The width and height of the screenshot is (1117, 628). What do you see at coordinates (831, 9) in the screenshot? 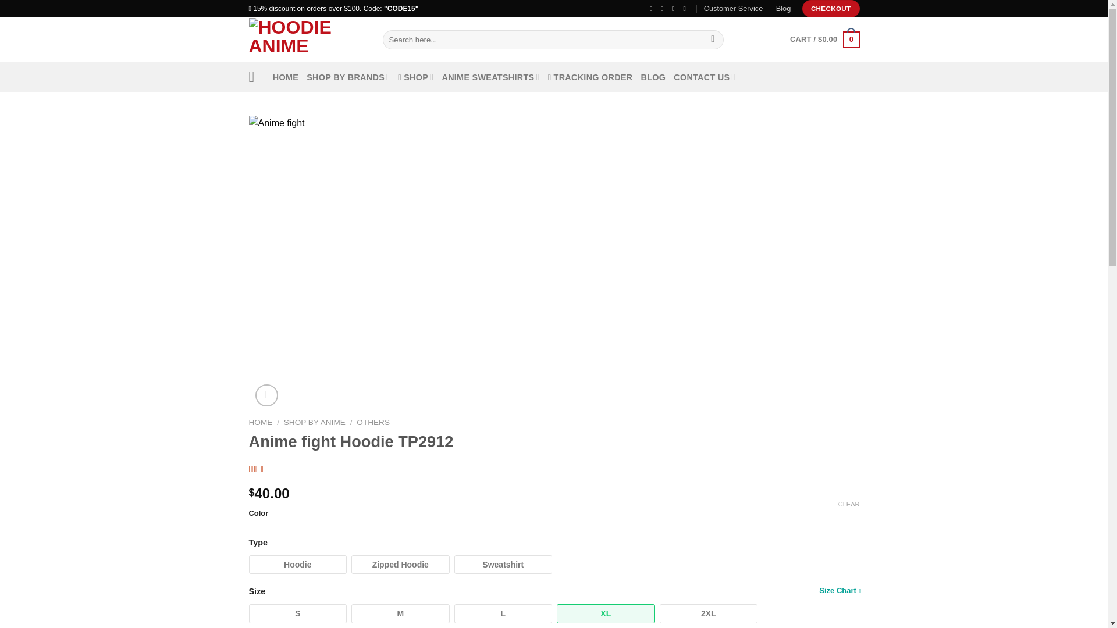
I see `CHECKOUT` at bounding box center [831, 9].